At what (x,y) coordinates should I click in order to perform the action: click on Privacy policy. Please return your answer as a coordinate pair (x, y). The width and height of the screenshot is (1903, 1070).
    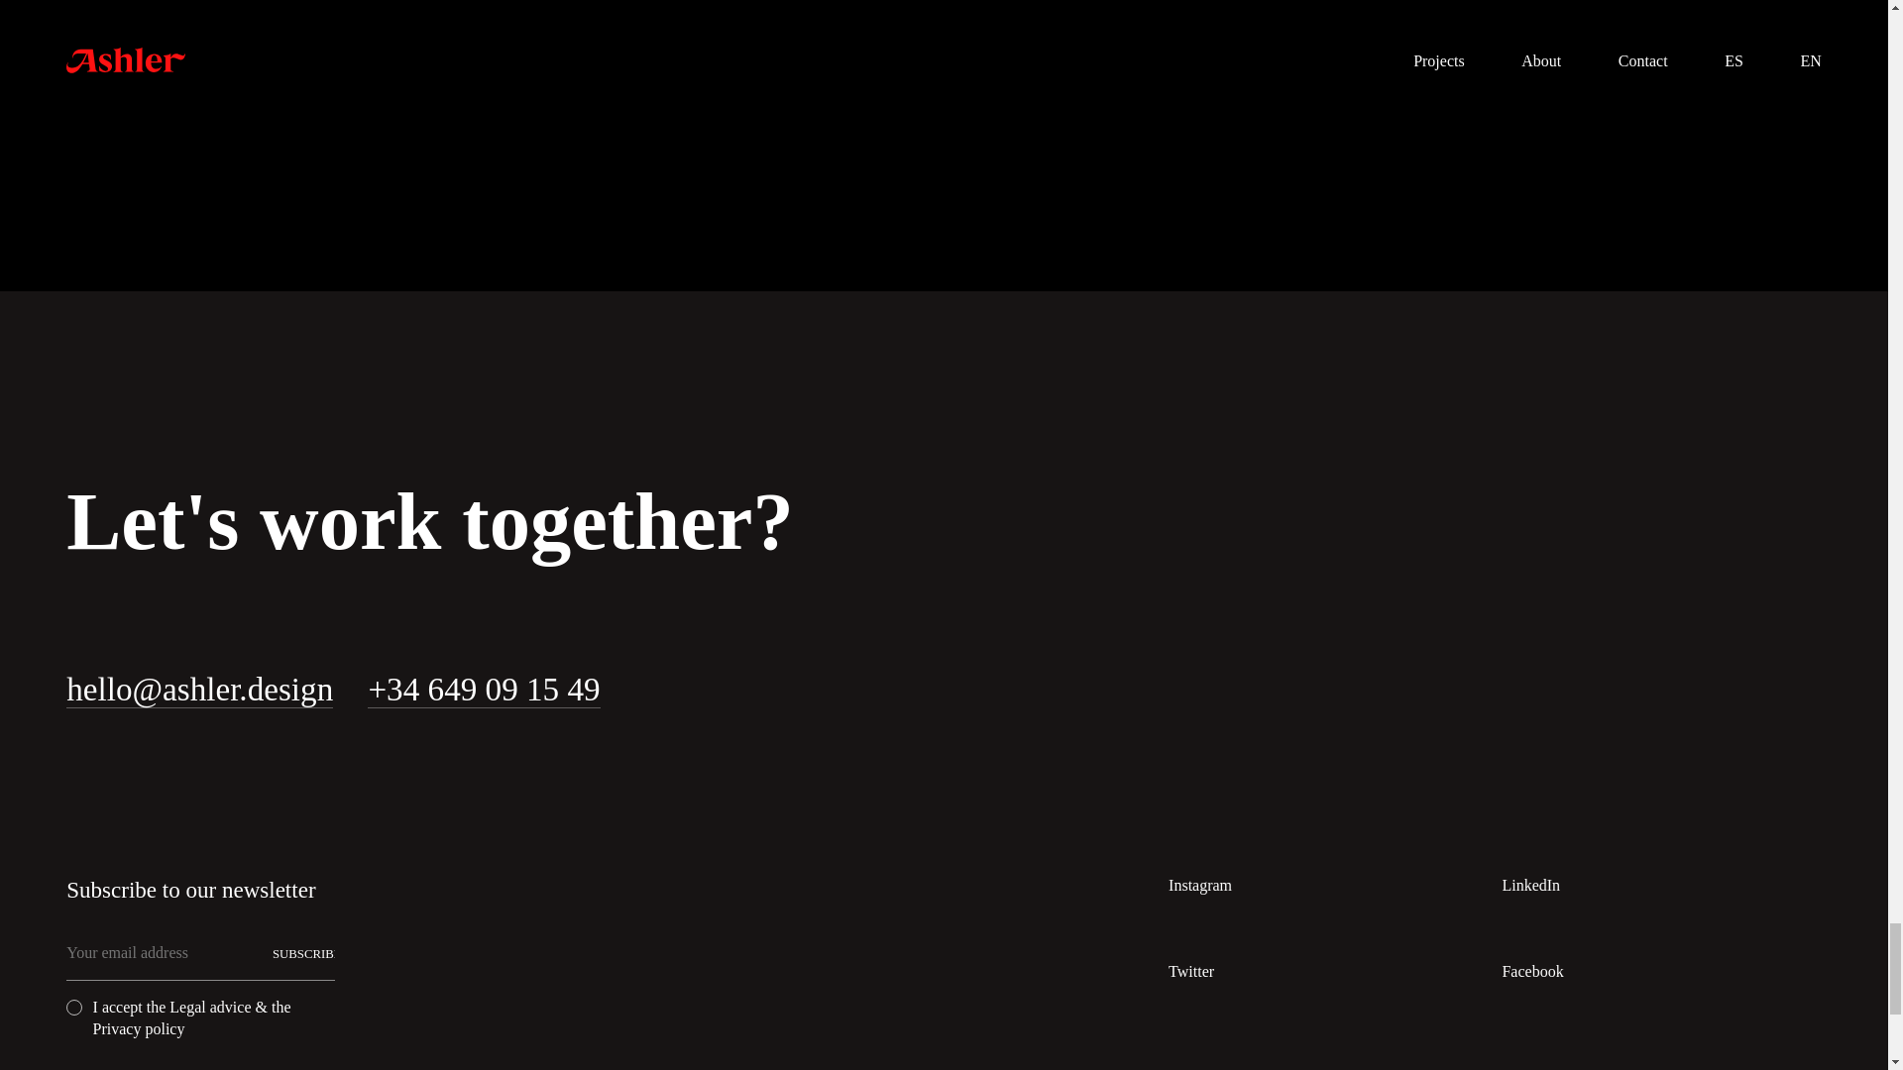
    Looking at the image, I should click on (139, 1028).